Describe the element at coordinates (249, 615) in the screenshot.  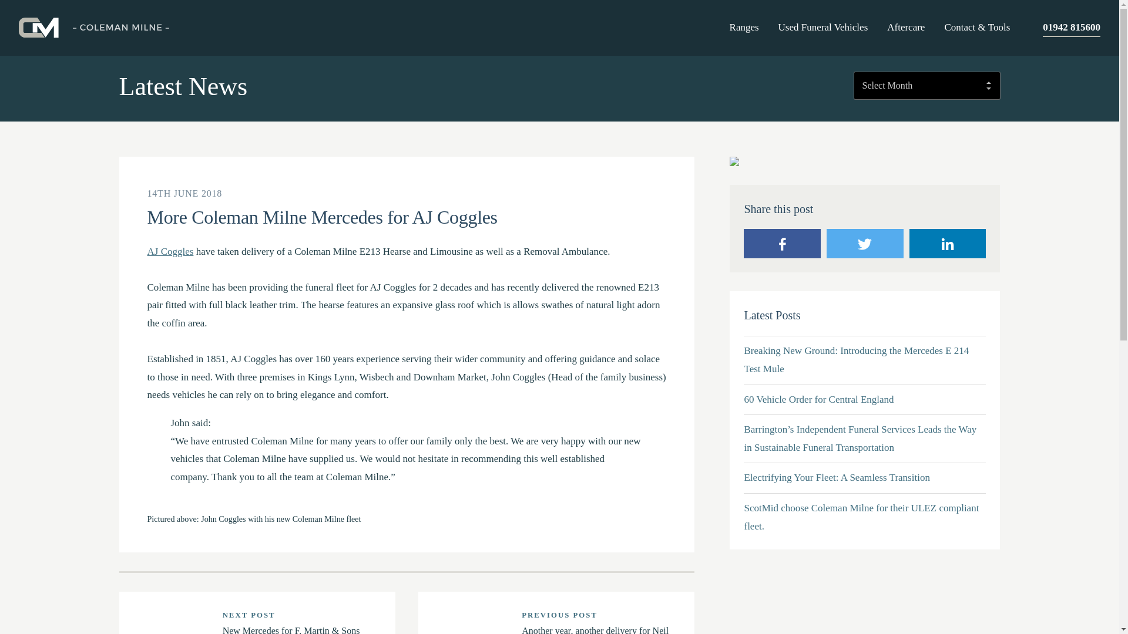
I see `NEXT POST` at that location.